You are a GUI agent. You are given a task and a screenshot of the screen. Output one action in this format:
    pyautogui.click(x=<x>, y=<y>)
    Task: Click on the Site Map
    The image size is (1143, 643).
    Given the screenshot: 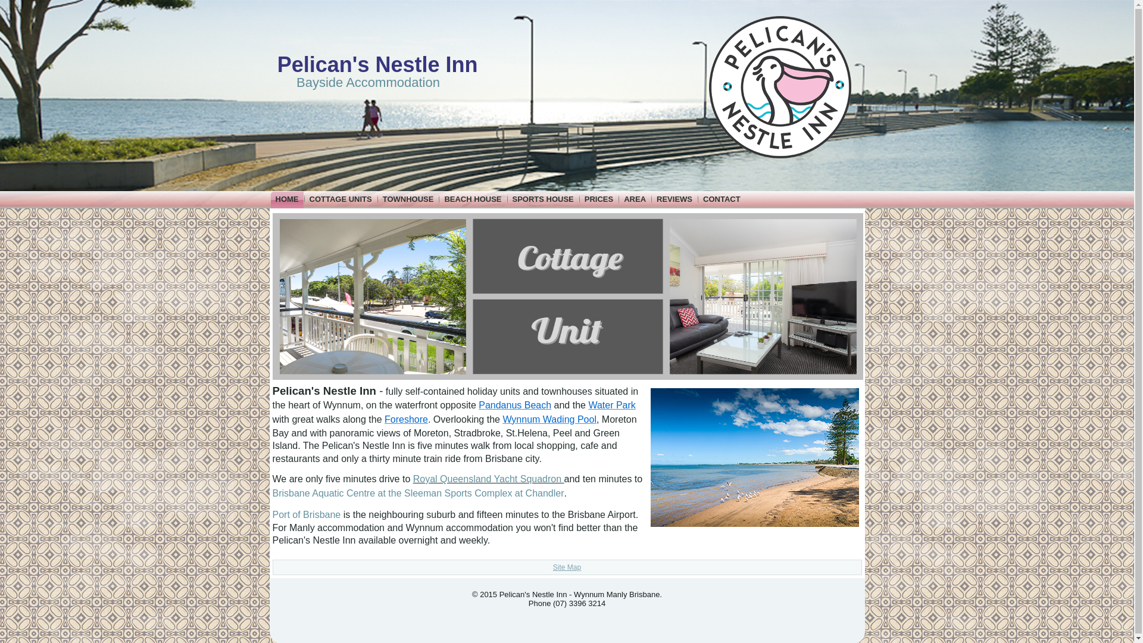 What is the action you would take?
    pyautogui.click(x=567, y=567)
    